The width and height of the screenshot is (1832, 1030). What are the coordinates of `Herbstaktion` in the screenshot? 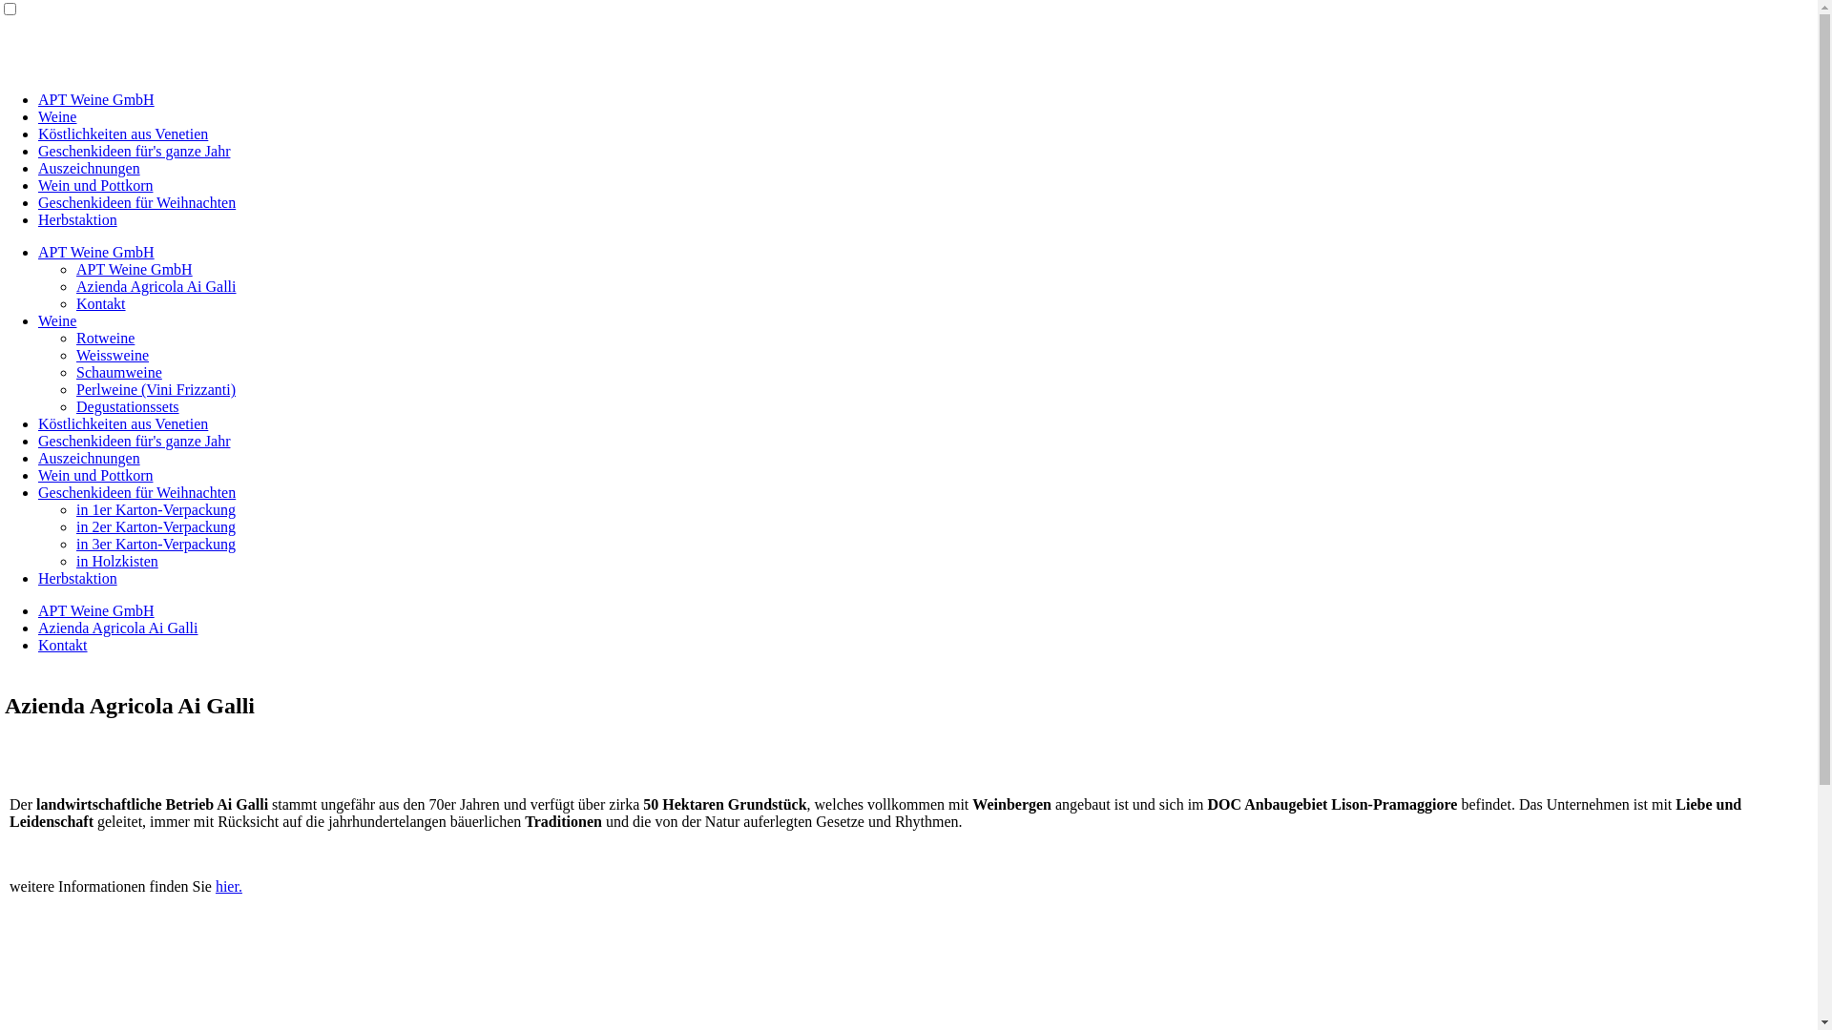 It's located at (77, 219).